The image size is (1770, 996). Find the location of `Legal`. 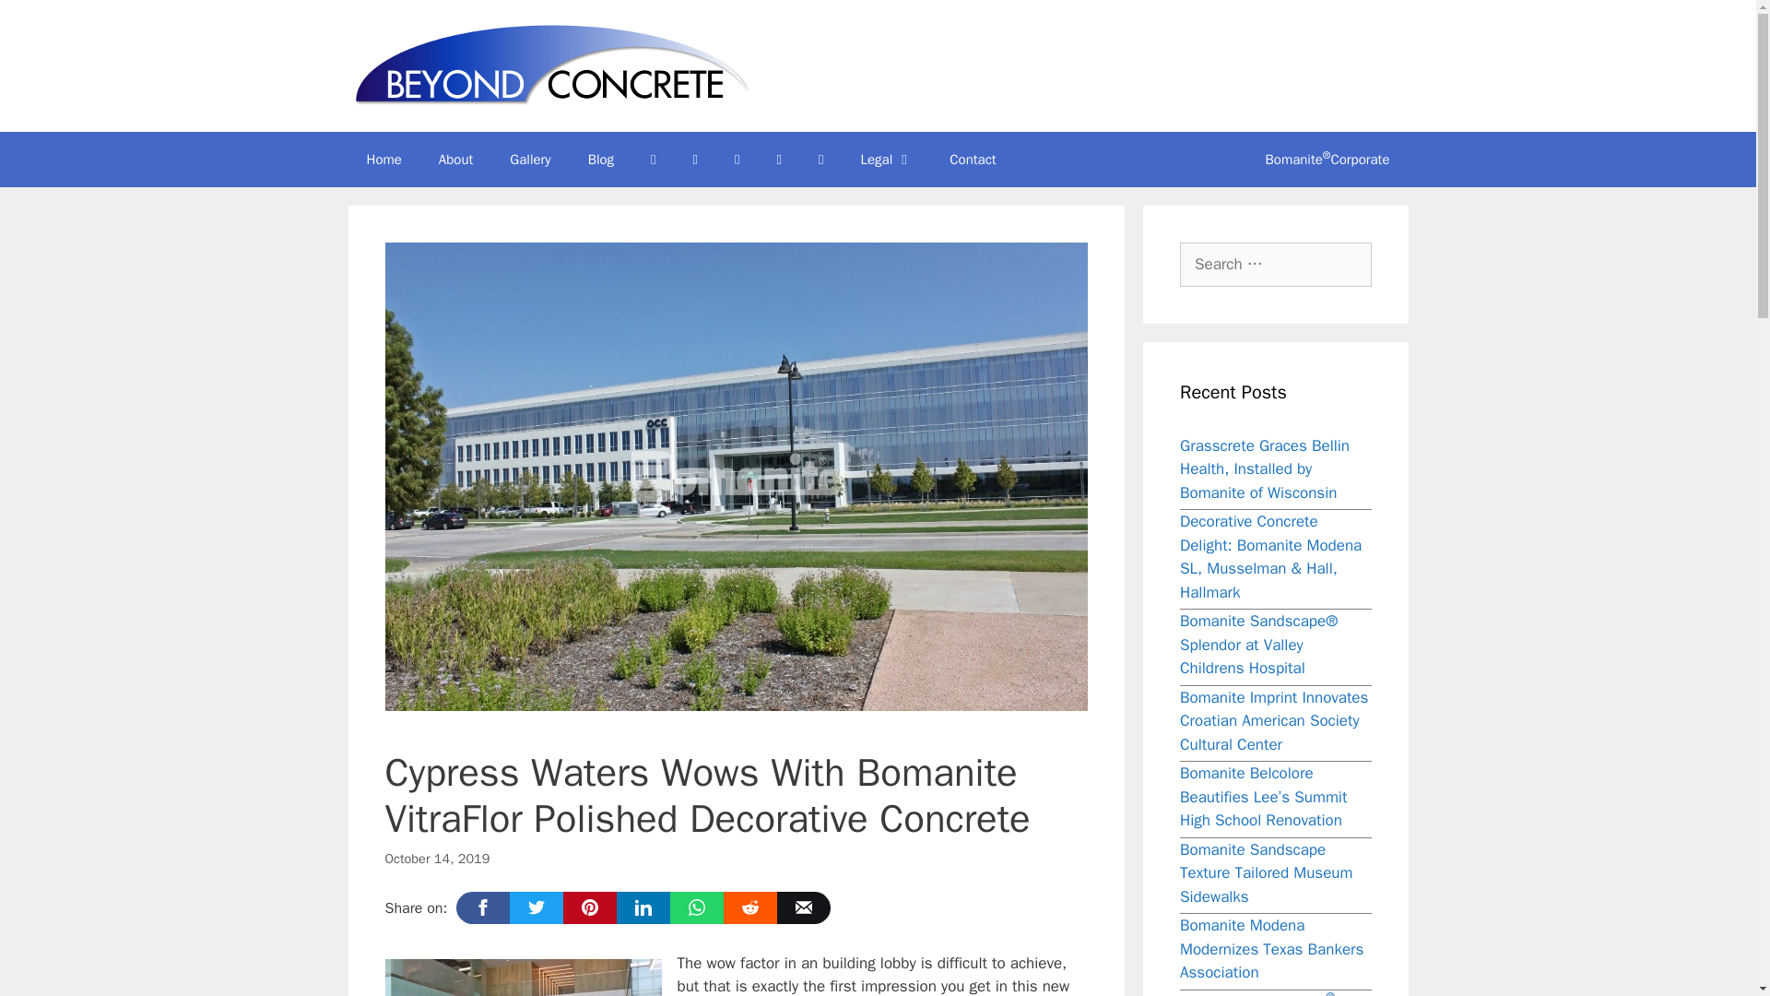

Legal is located at coordinates (887, 159).